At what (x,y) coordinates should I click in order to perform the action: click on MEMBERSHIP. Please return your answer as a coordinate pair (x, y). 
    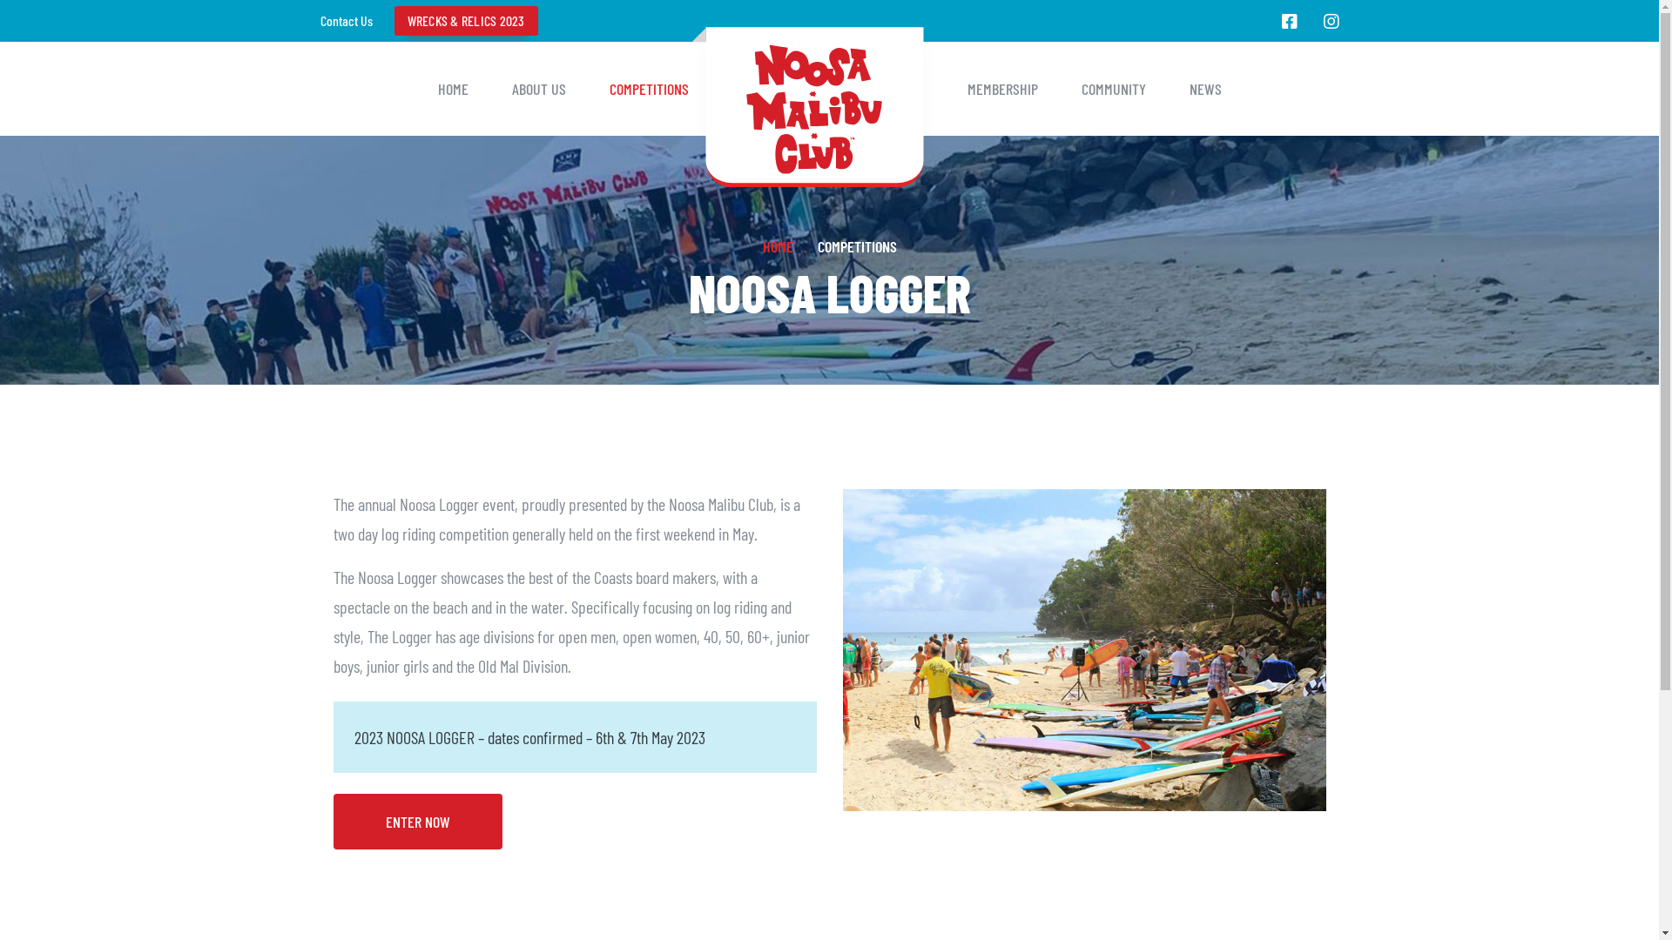
    Looking at the image, I should click on (1001, 89).